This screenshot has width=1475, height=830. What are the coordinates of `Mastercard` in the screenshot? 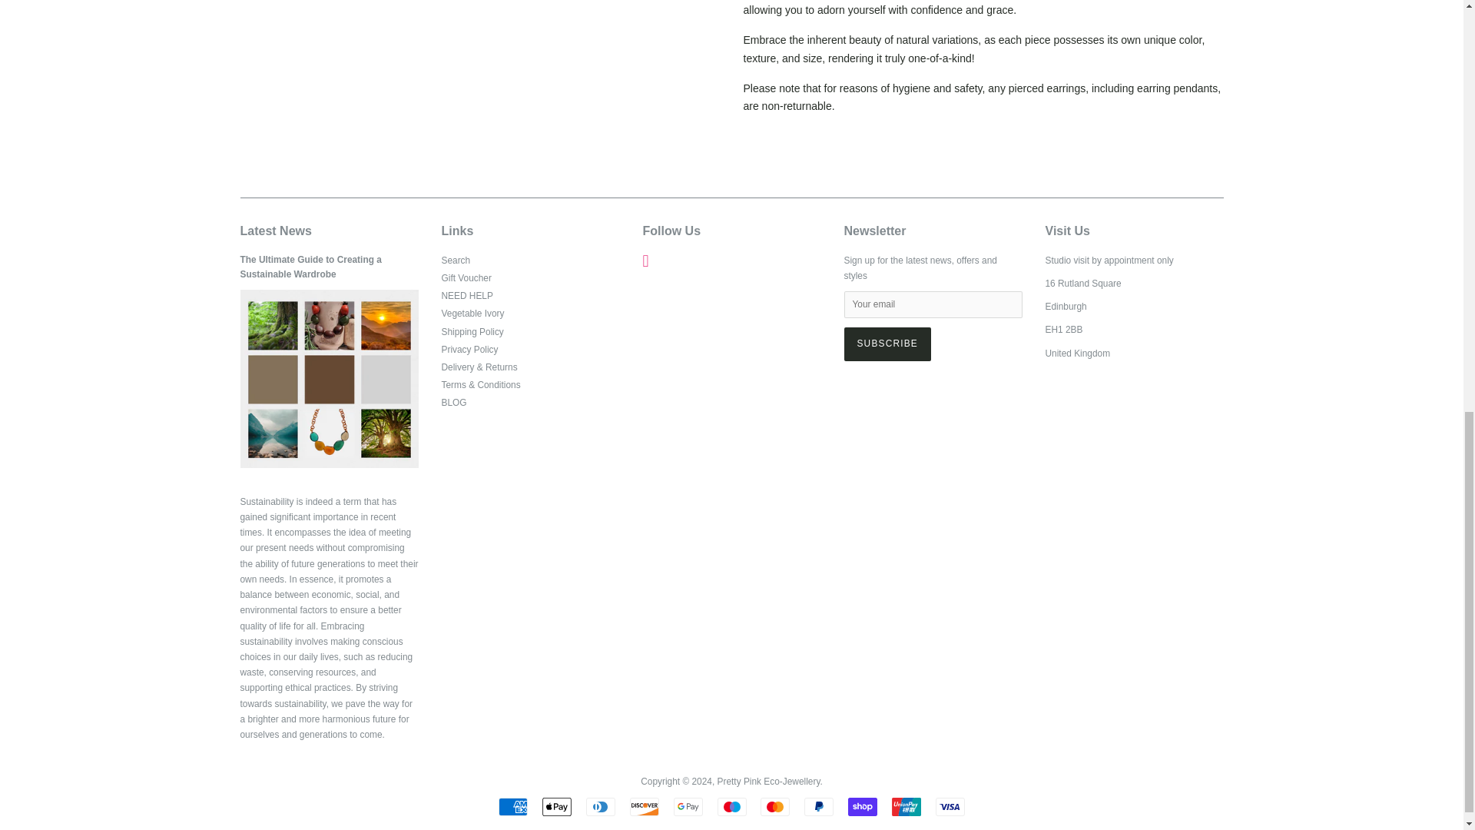 It's located at (774, 806).